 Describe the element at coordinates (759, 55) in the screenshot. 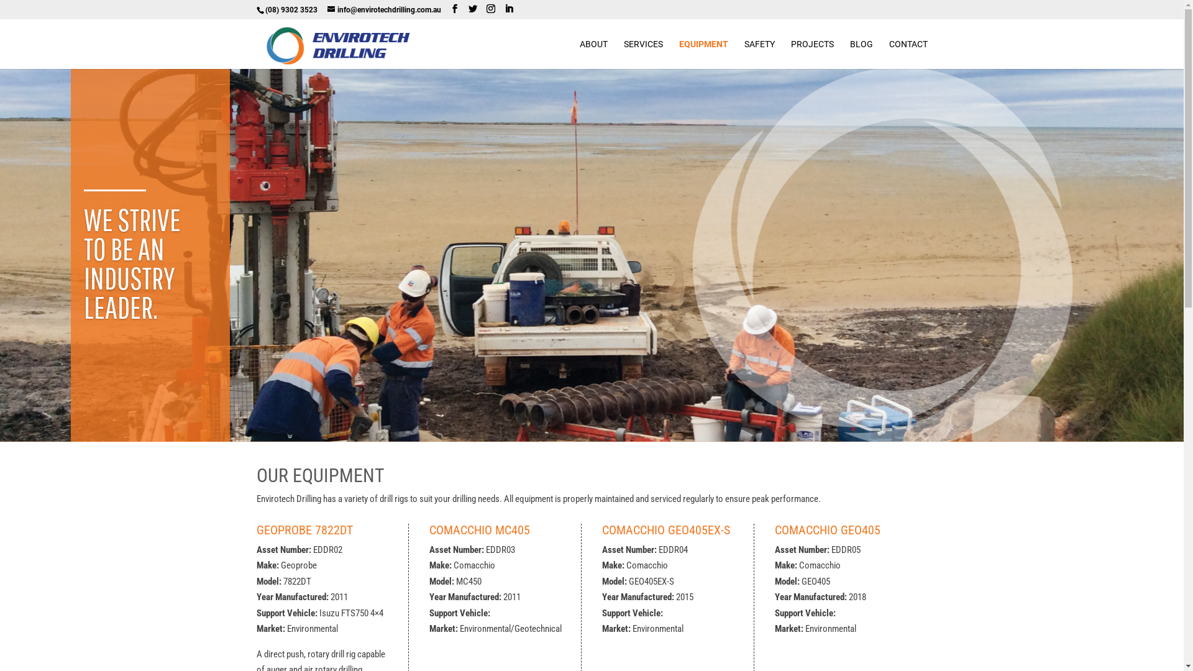

I see `SAFETY` at that location.